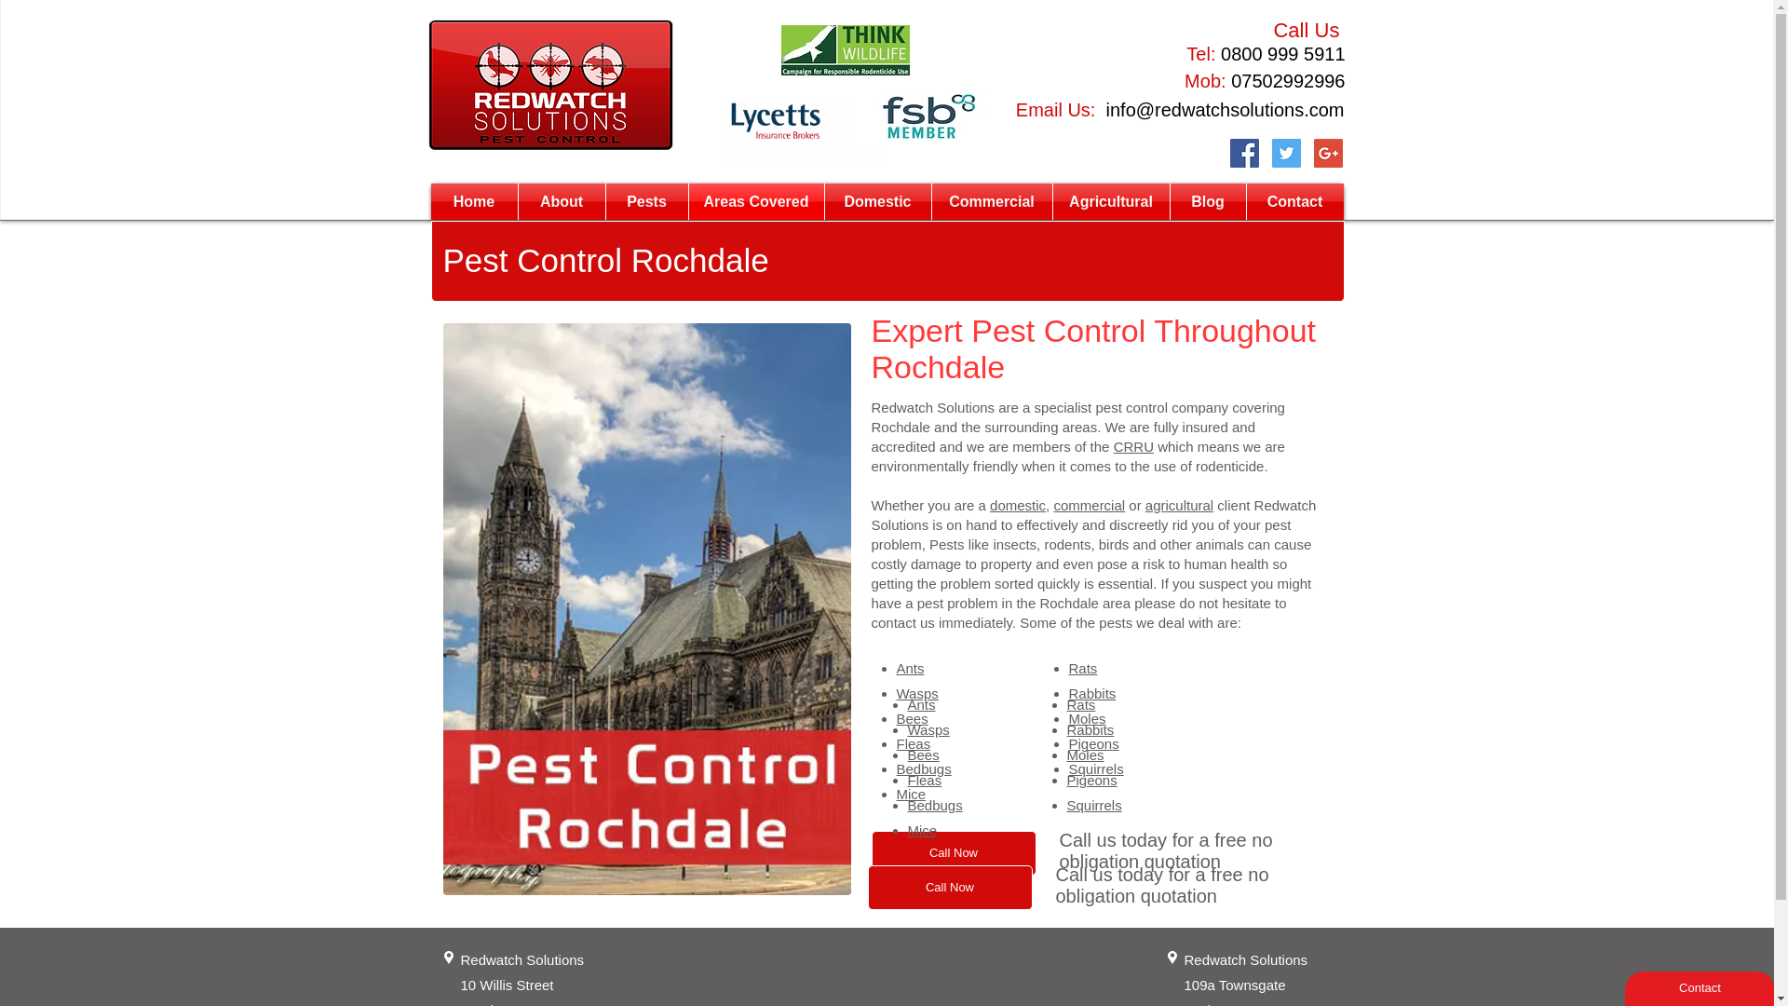 Image resolution: width=1788 pixels, height=1006 pixels. I want to click on Home, so click(473, 201).